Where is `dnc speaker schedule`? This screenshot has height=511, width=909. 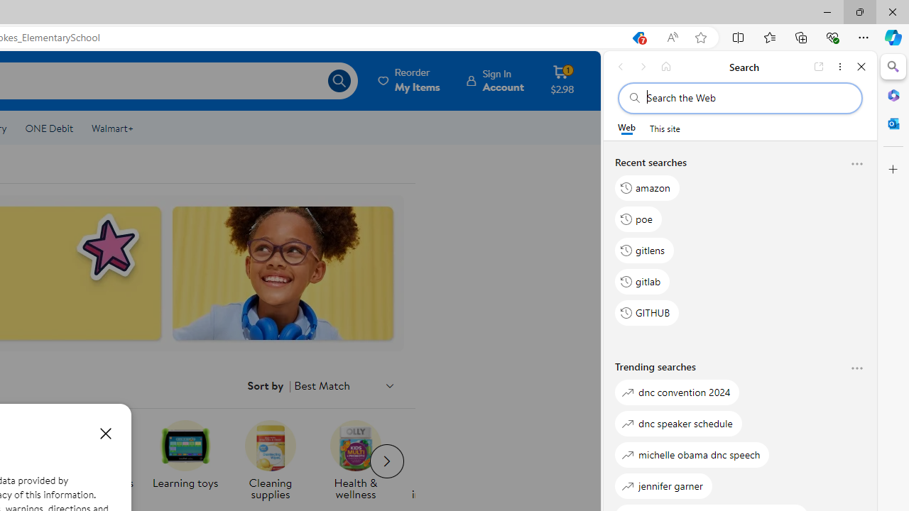 dnc speaker schedule is located at coordinates (678, 423).